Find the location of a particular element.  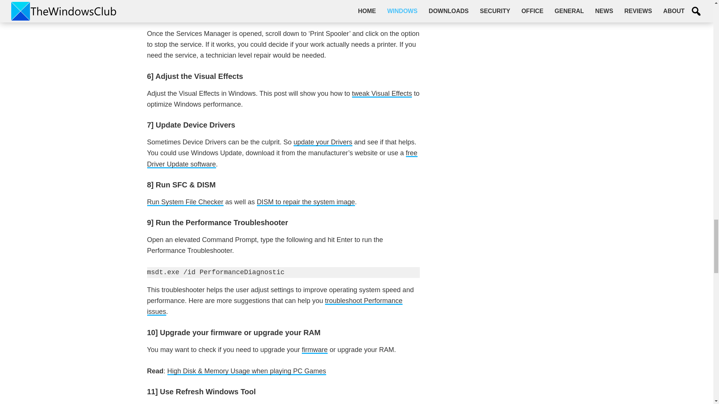

firmware is located at coordinates (315, 349).